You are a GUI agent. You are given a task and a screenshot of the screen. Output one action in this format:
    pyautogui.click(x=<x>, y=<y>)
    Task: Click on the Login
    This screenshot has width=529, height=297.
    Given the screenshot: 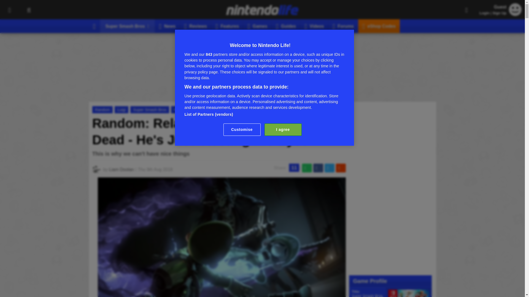 What is the action you would take?
    pyautogui.click(x=484, y=13)
    